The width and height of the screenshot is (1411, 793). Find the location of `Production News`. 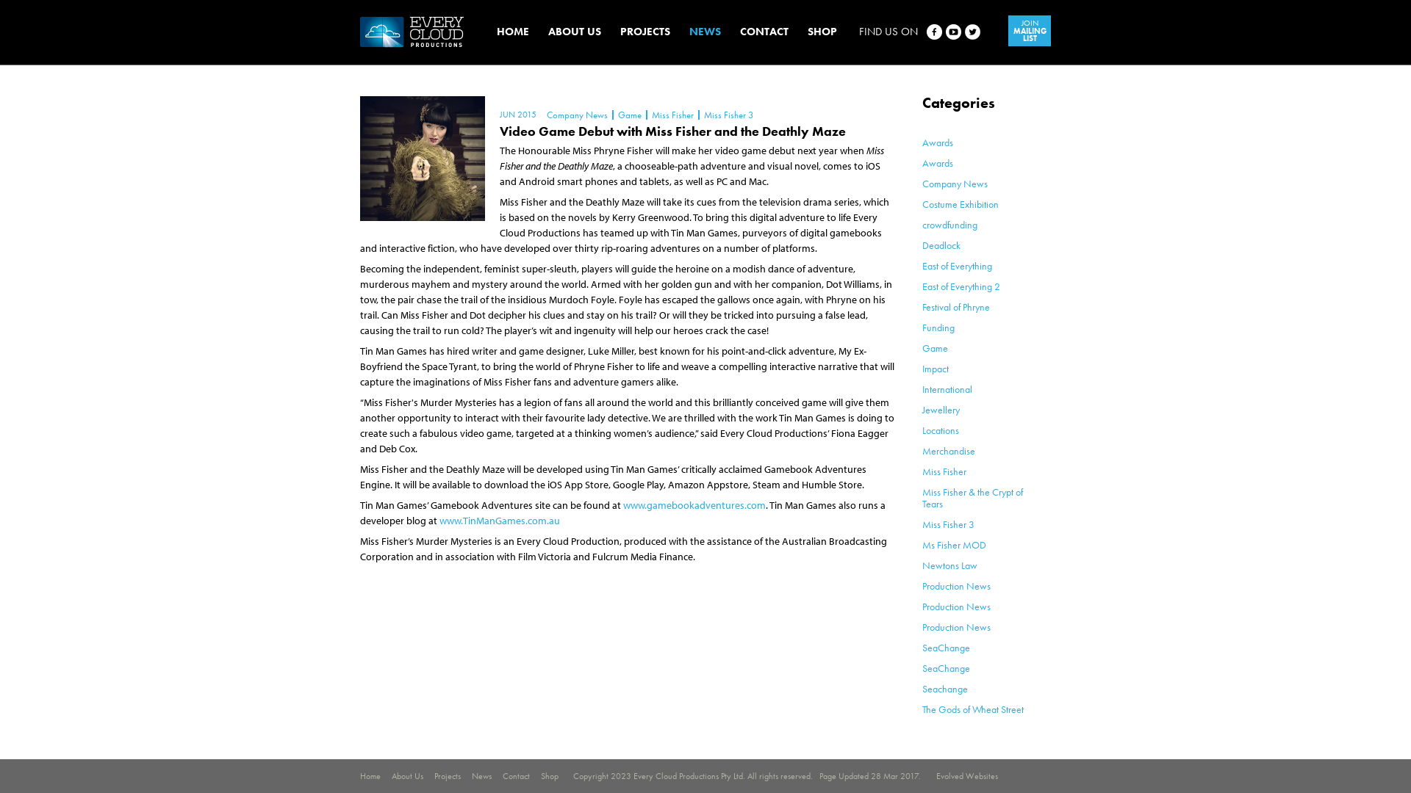

Production News is located at coordinates (957, 627).